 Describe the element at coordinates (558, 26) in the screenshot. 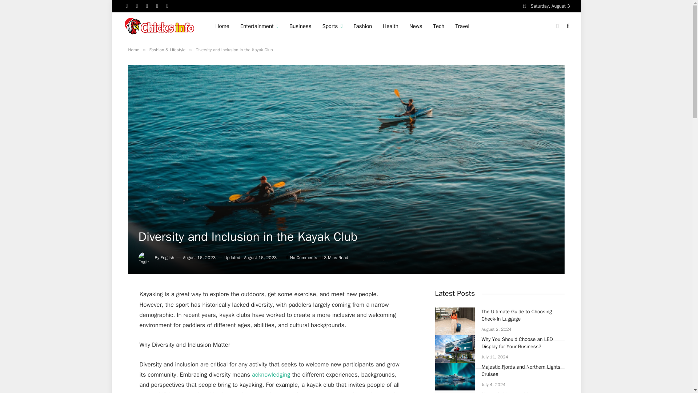

I see `Switch to Dark Design - easier on eyes.` at that location.